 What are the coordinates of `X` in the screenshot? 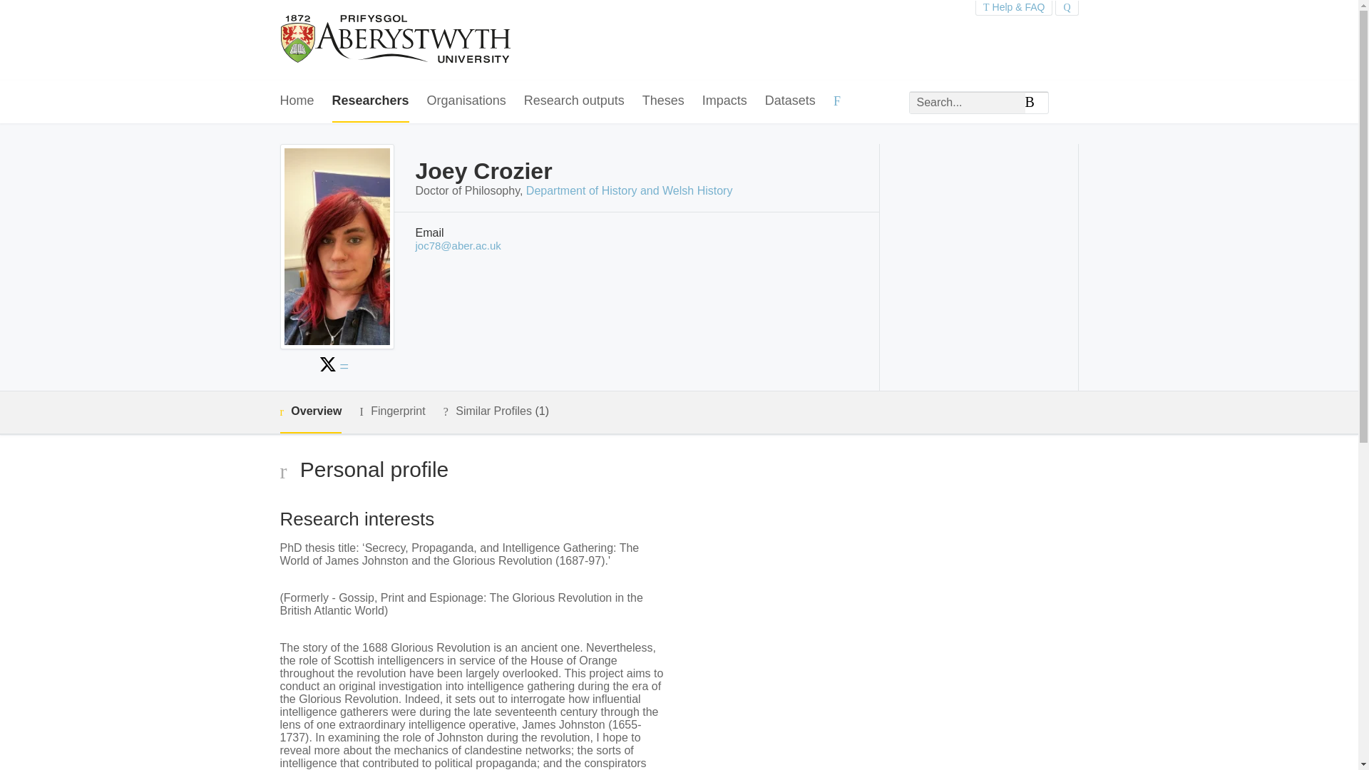 It's located at (328, 364).